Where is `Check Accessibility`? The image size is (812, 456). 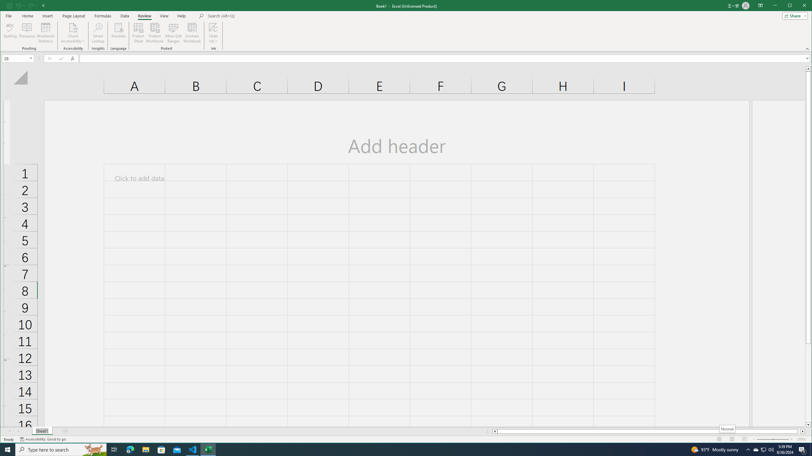 Check Accessibility is located at coordinates (73, 33).